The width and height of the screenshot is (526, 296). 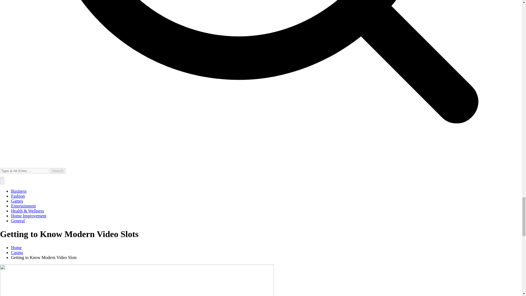 I want to click on Games, so click(x=17, y=201).